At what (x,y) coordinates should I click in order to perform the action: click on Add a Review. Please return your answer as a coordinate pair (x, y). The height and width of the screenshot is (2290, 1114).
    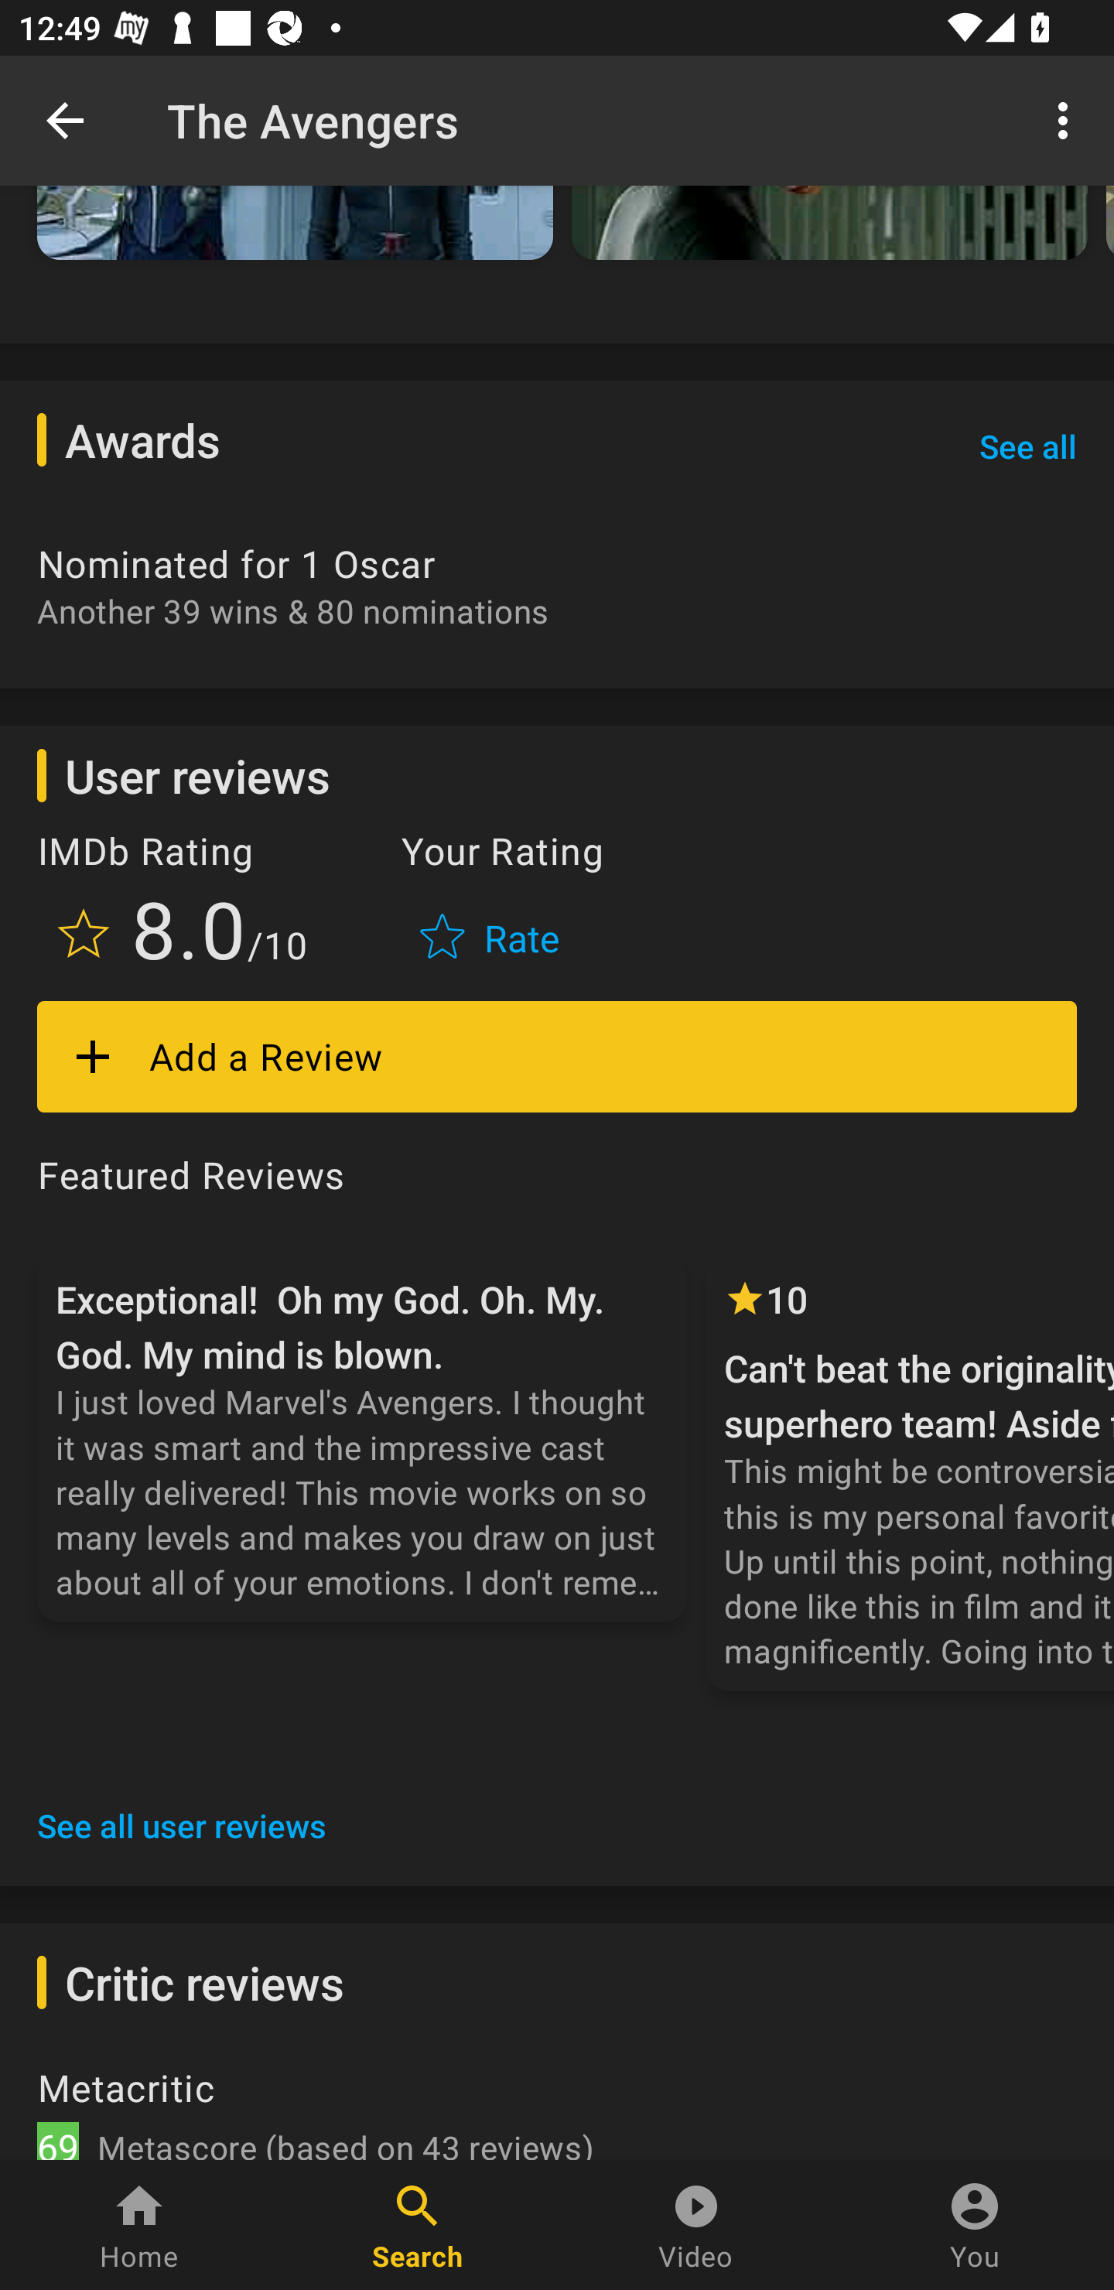
    Looking at the image, I should click on (557, 1057).